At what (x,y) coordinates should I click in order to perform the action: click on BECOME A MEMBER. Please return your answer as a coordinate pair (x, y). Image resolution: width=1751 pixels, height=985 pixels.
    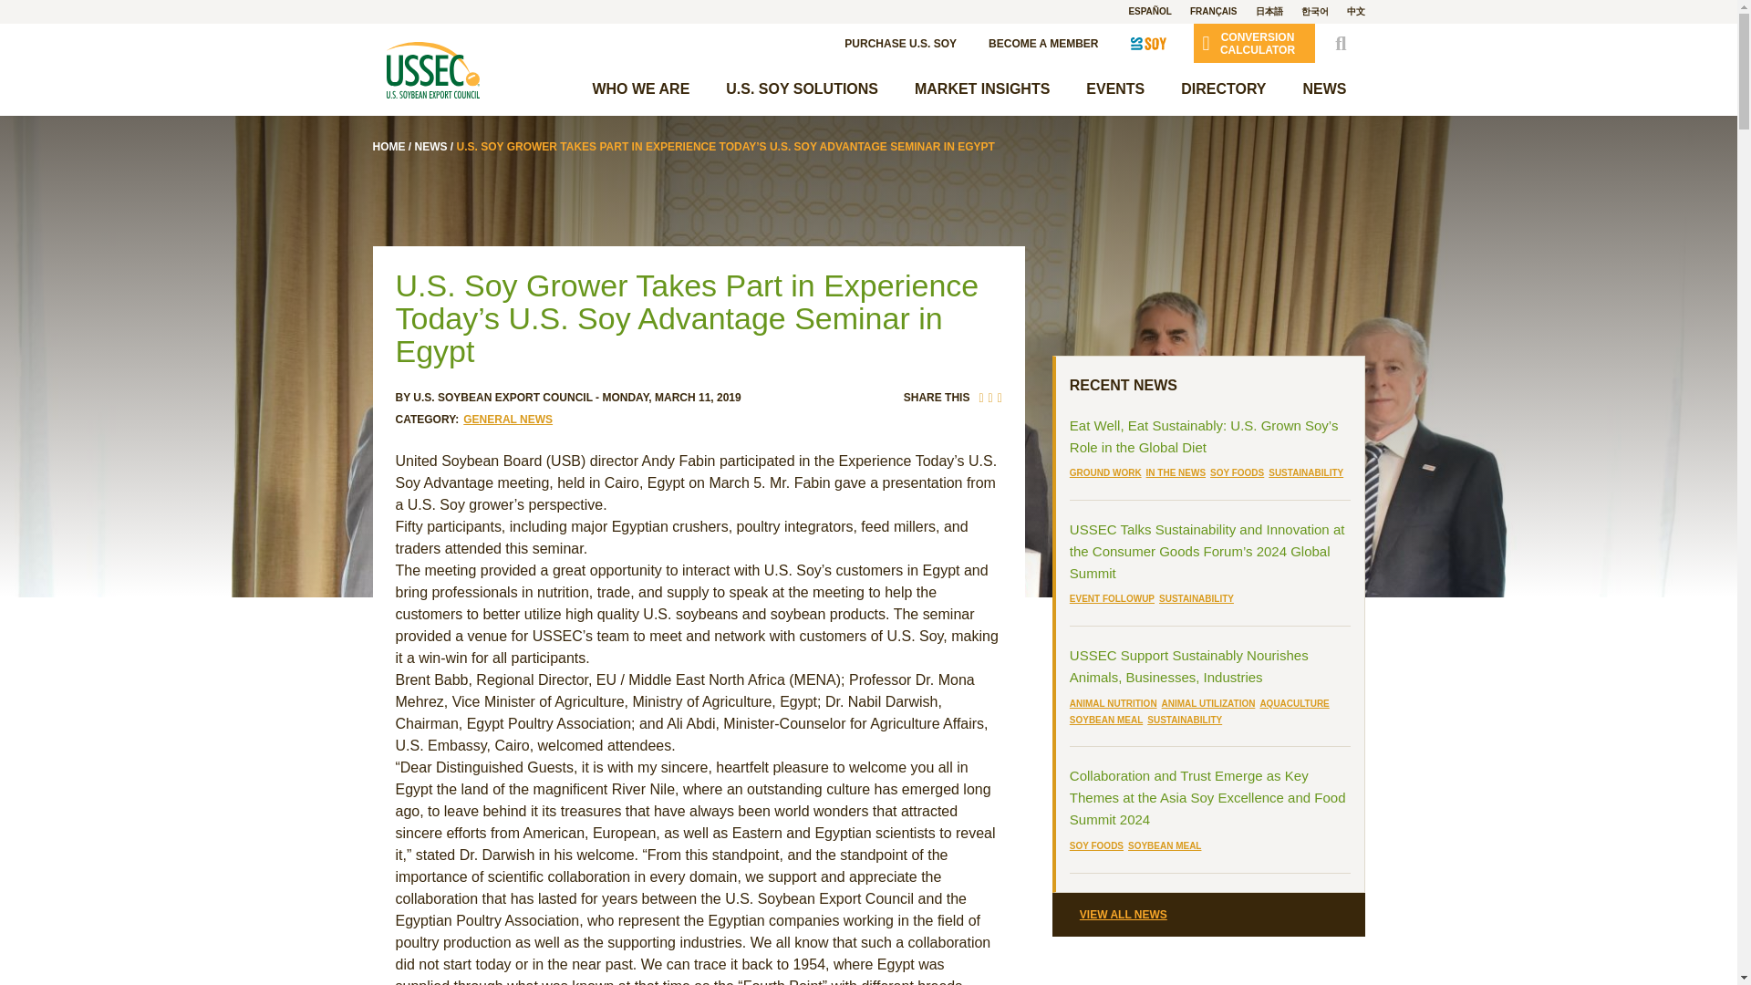
    Looking at the image, I should click on (1043, 42).